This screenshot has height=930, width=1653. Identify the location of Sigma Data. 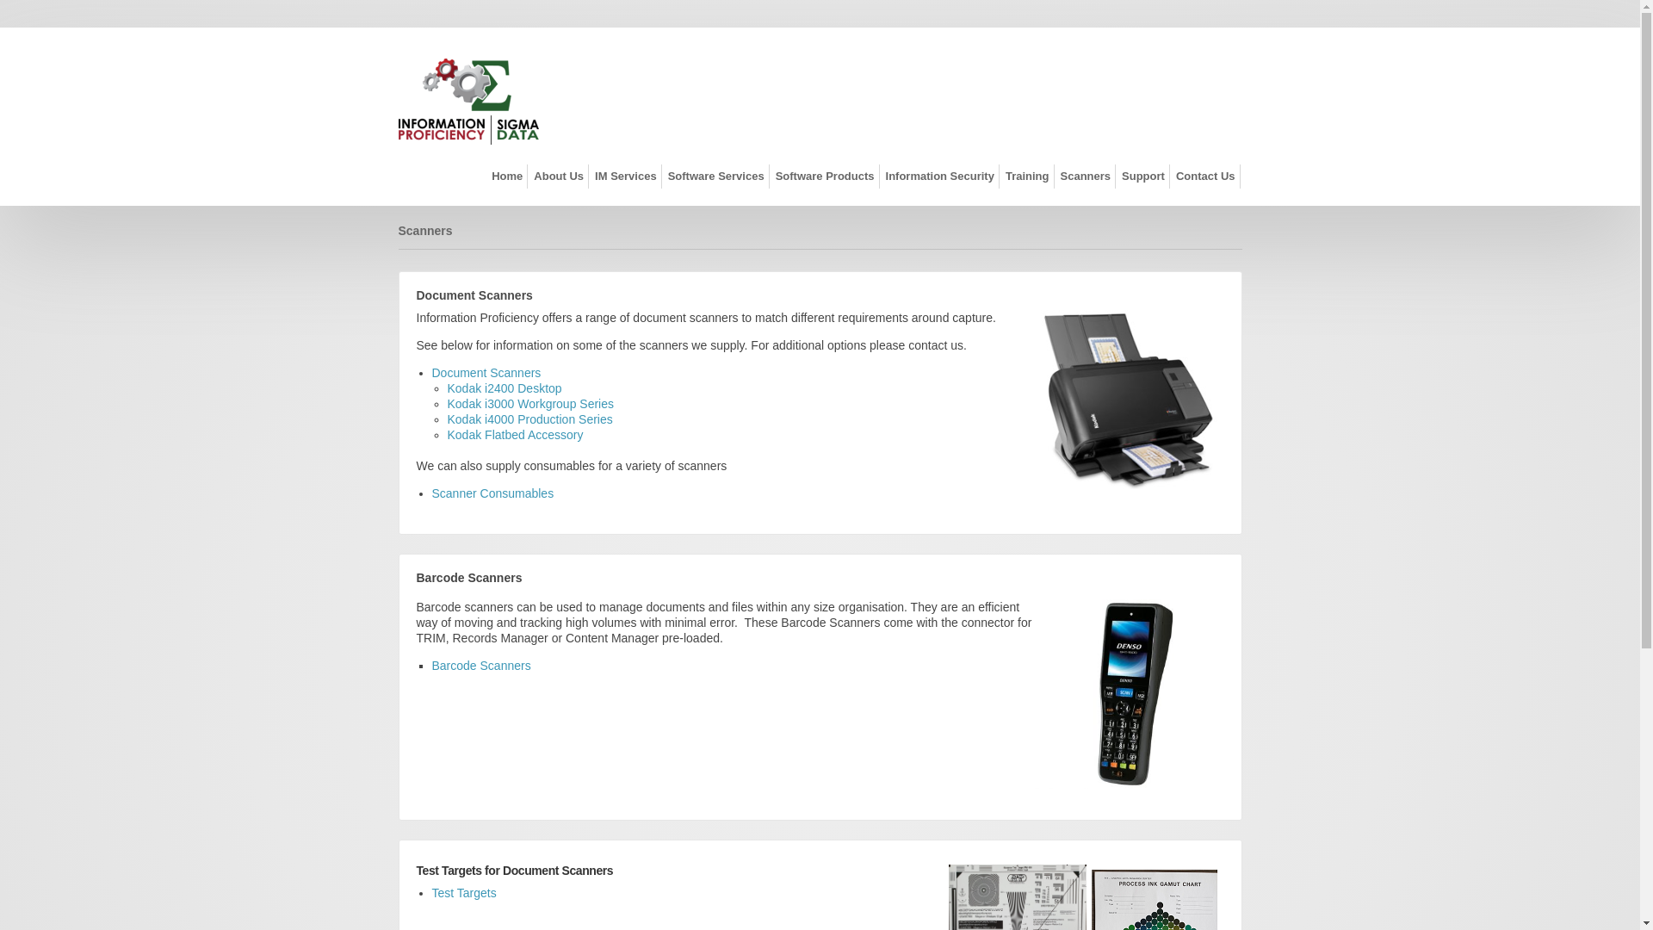
(468, 101).